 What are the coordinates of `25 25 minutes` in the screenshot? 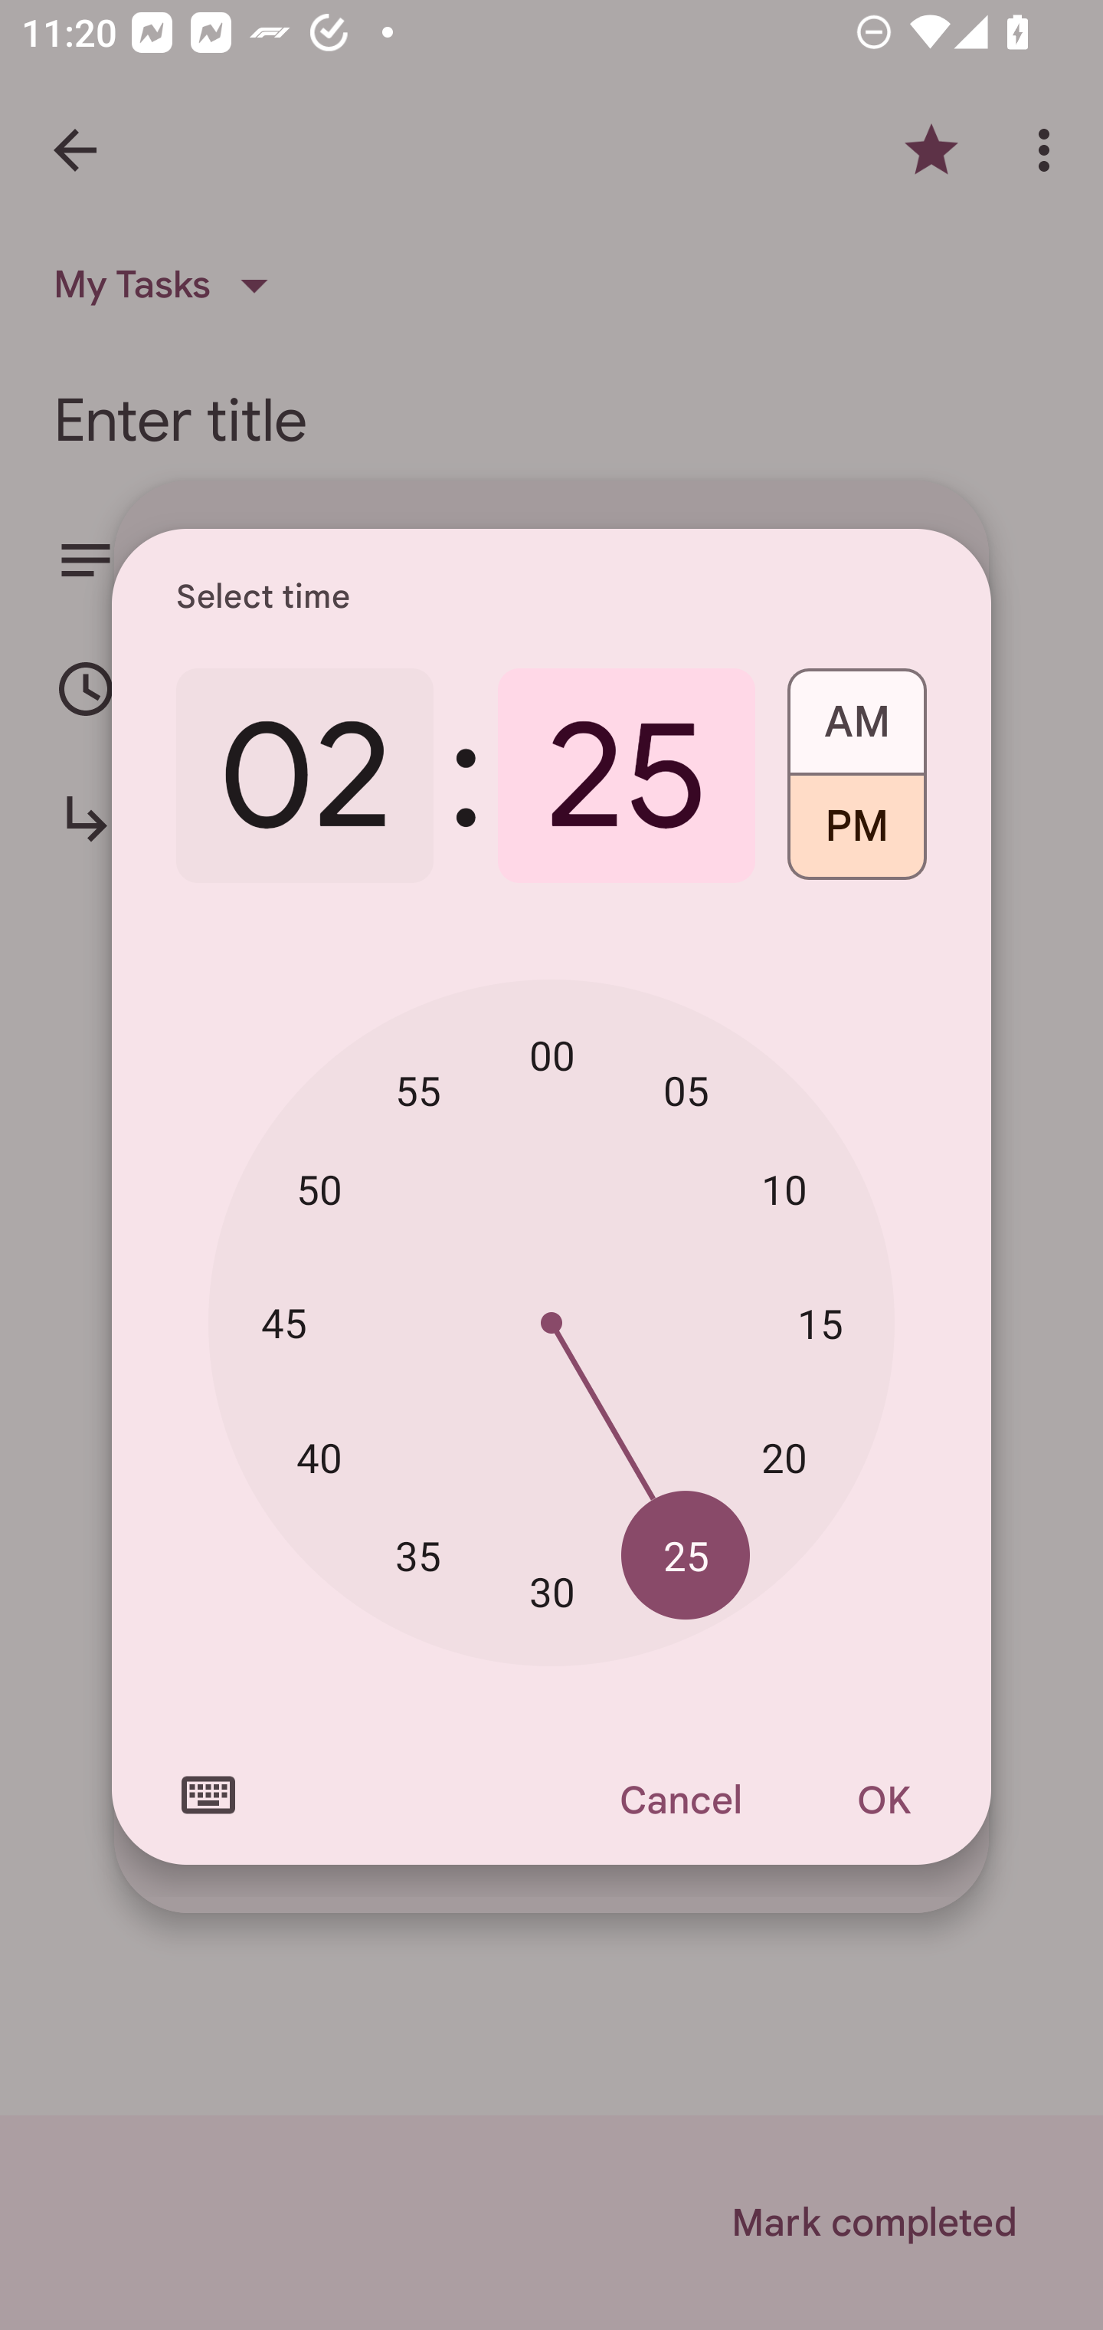 It's located at (686, 1554).